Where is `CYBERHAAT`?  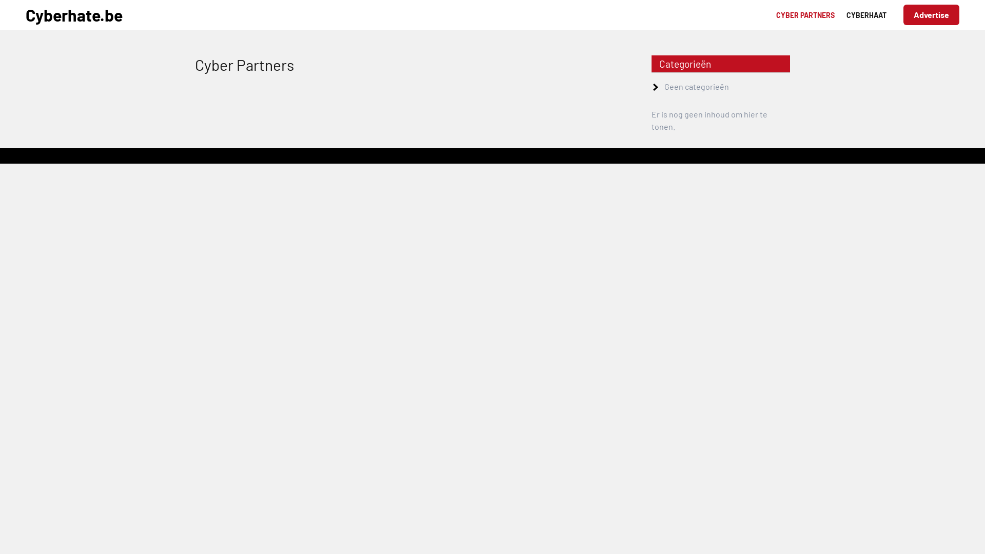 CYBERHAAT is located at coordinates (866, 14).